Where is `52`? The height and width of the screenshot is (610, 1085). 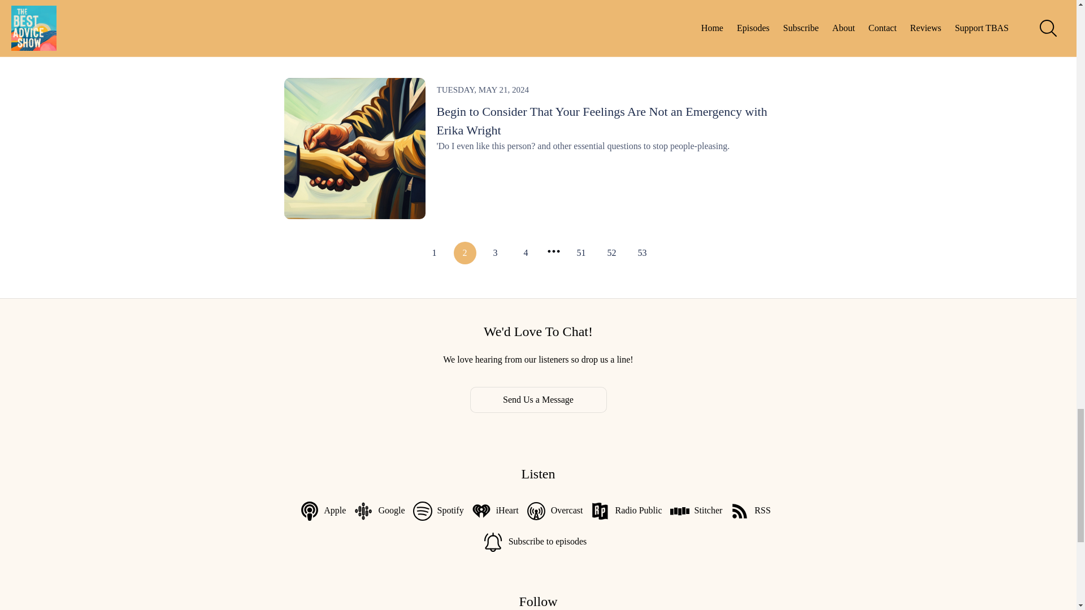 52 is located at coordinates (611, 252).